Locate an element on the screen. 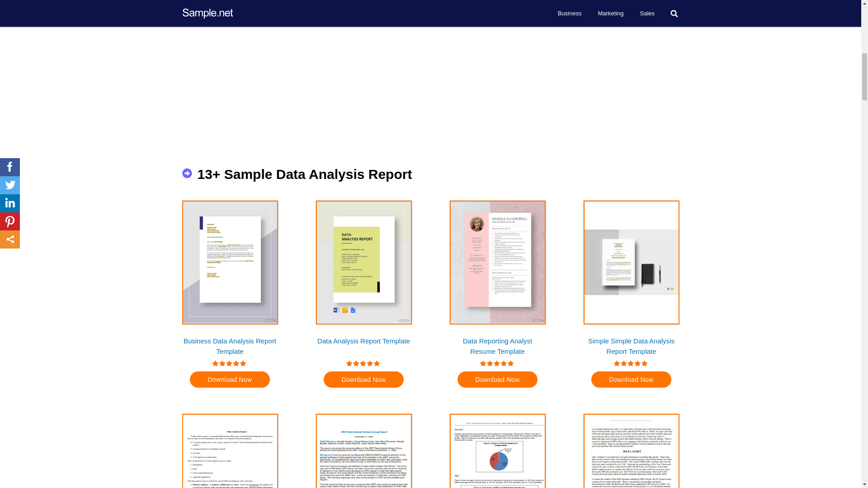 This screenshot has width=868, height=488. Download Now is located at coordinates (631, 379).